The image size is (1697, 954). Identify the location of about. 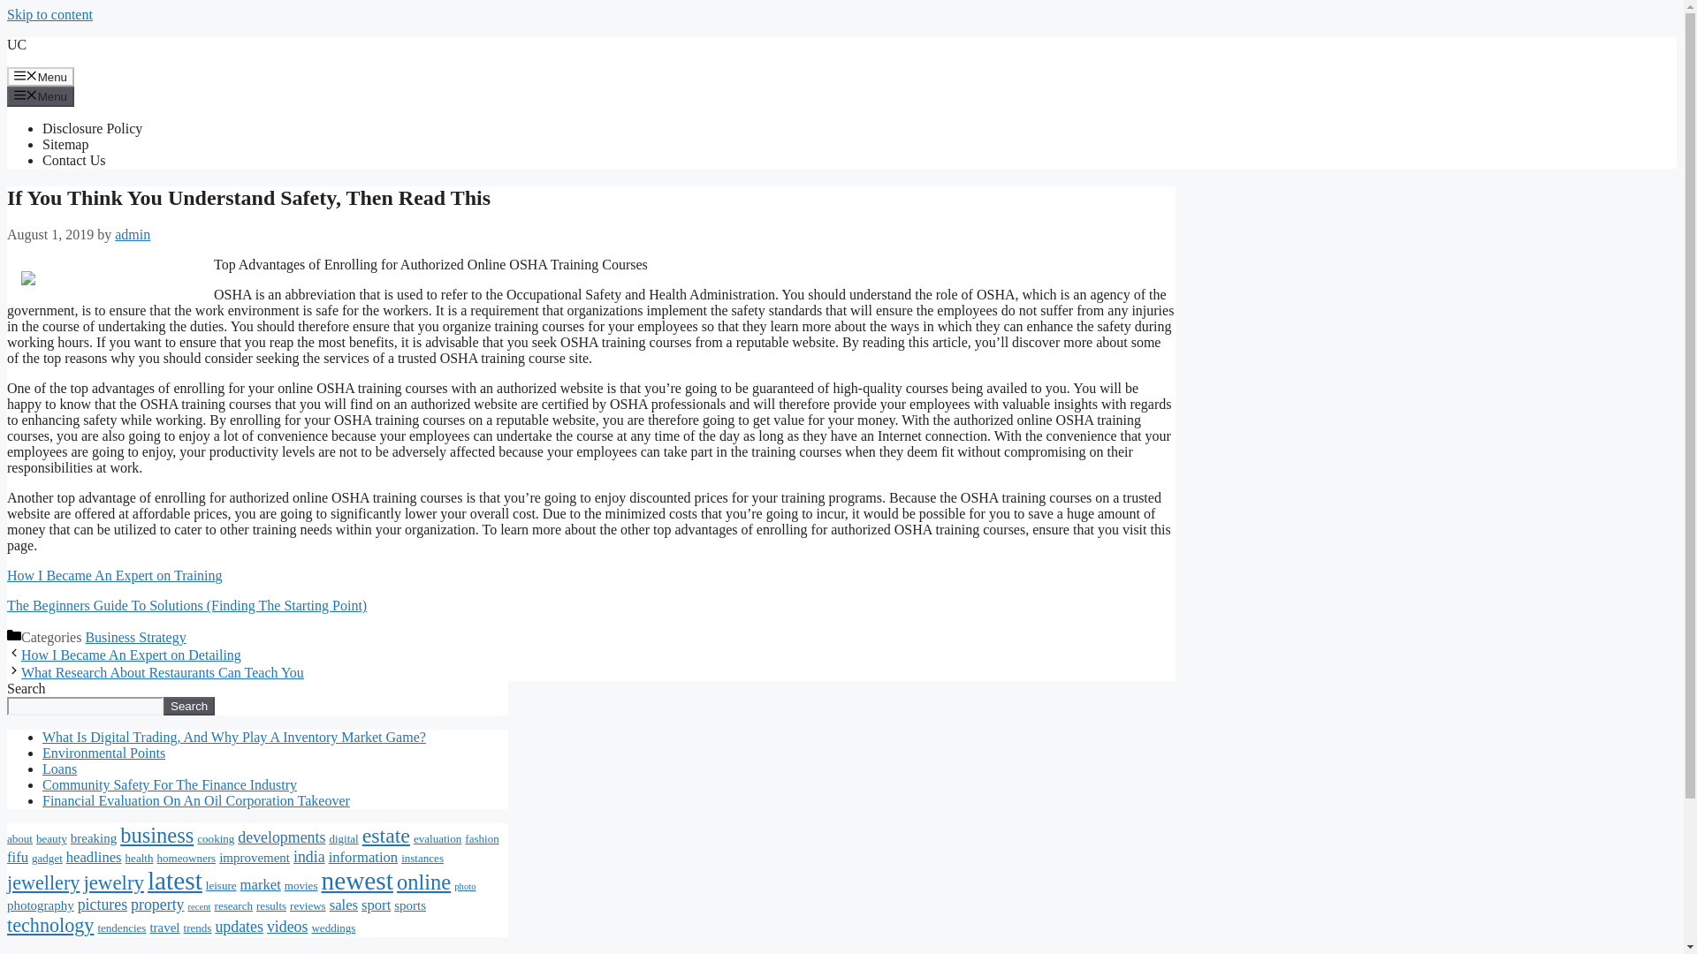
(19, 837).